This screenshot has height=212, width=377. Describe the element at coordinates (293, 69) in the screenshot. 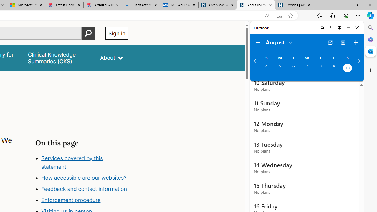

I see `Tuesday, August 6, 2024. ` at that location.